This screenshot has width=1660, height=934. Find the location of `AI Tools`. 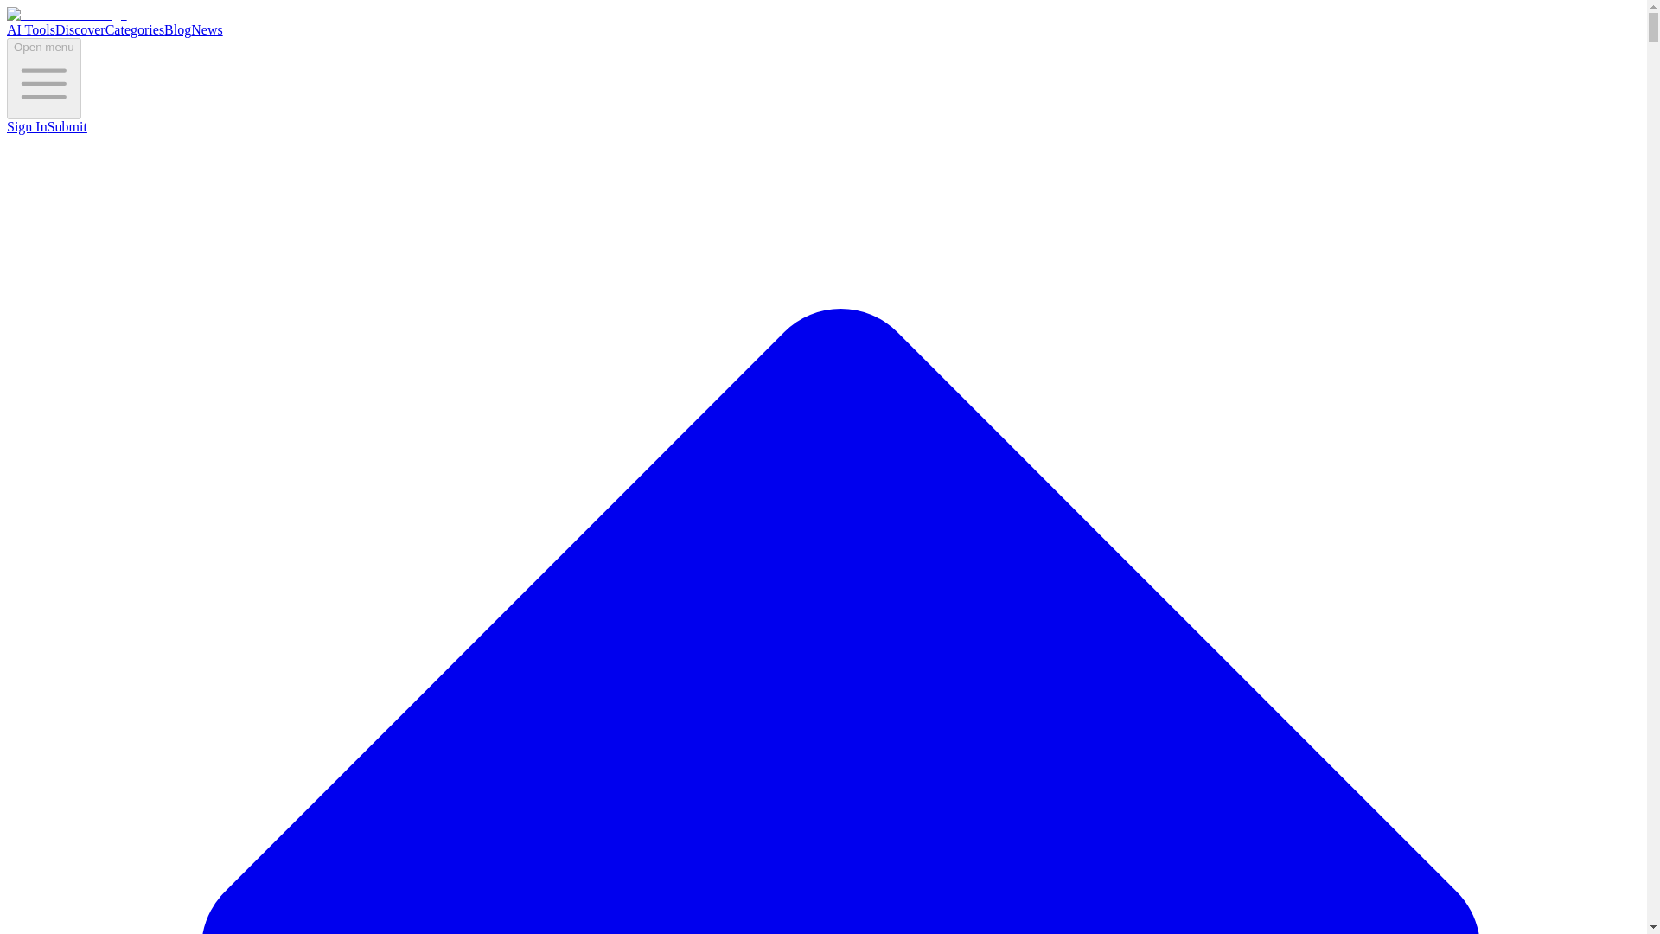

AI Tools is located at coordinates (30, 29).